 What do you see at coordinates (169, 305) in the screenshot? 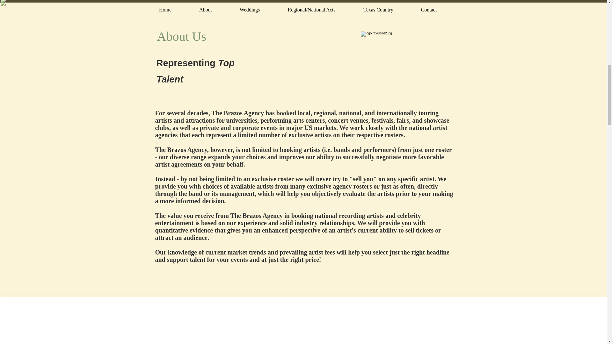
I see `Home` at bounding box center [169, 305].